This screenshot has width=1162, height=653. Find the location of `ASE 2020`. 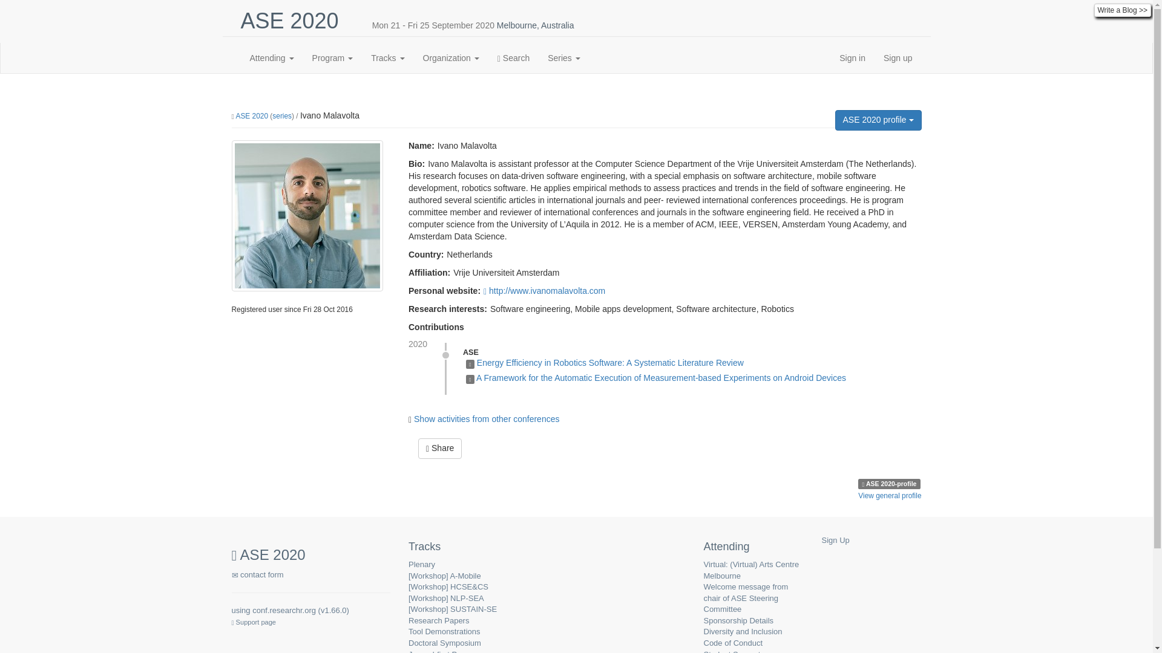

ASE 2020 is located at coordinates (289, 21).